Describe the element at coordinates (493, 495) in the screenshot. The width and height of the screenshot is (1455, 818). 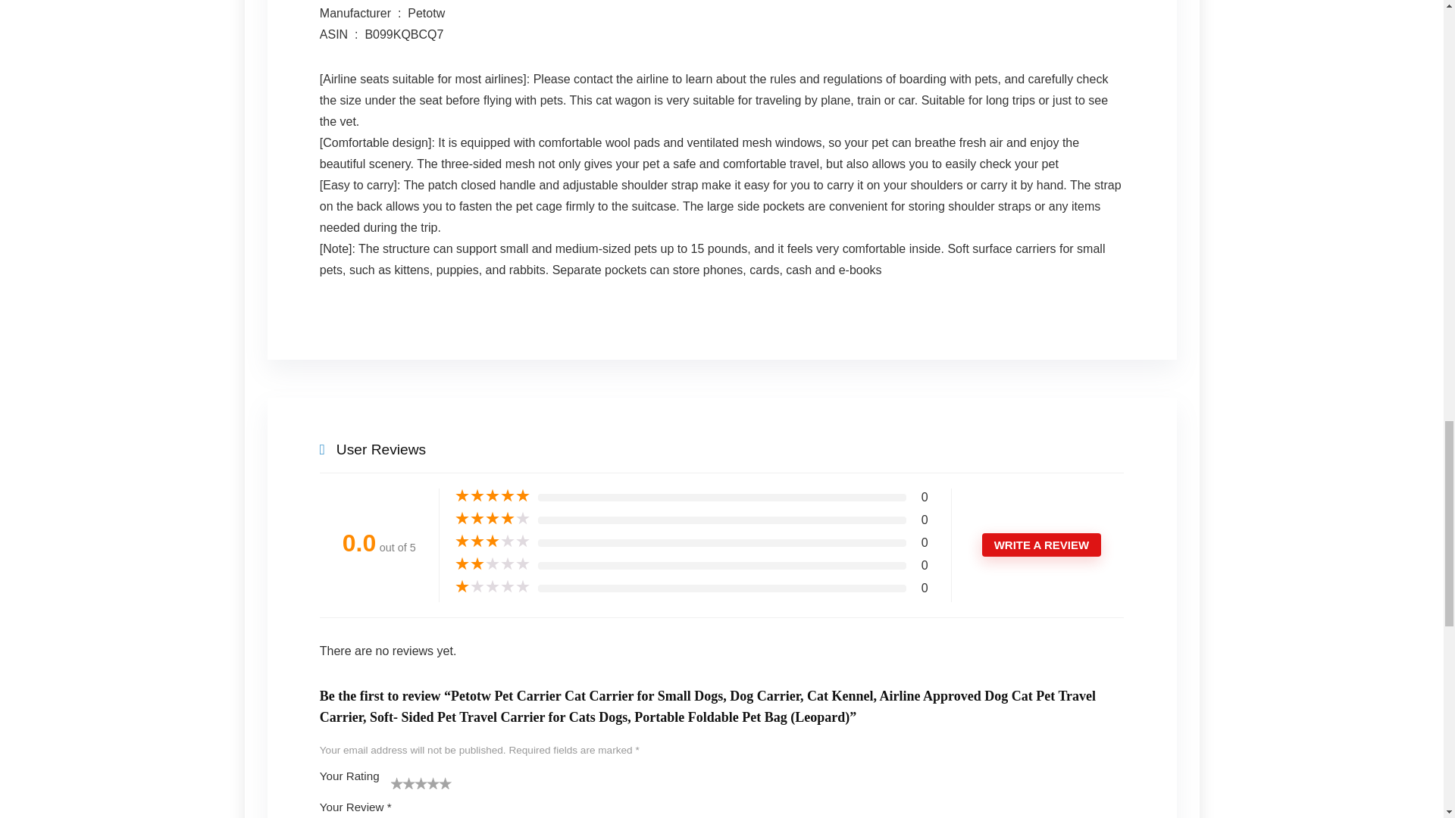
I see `Rated 5 out of 5` at that location.